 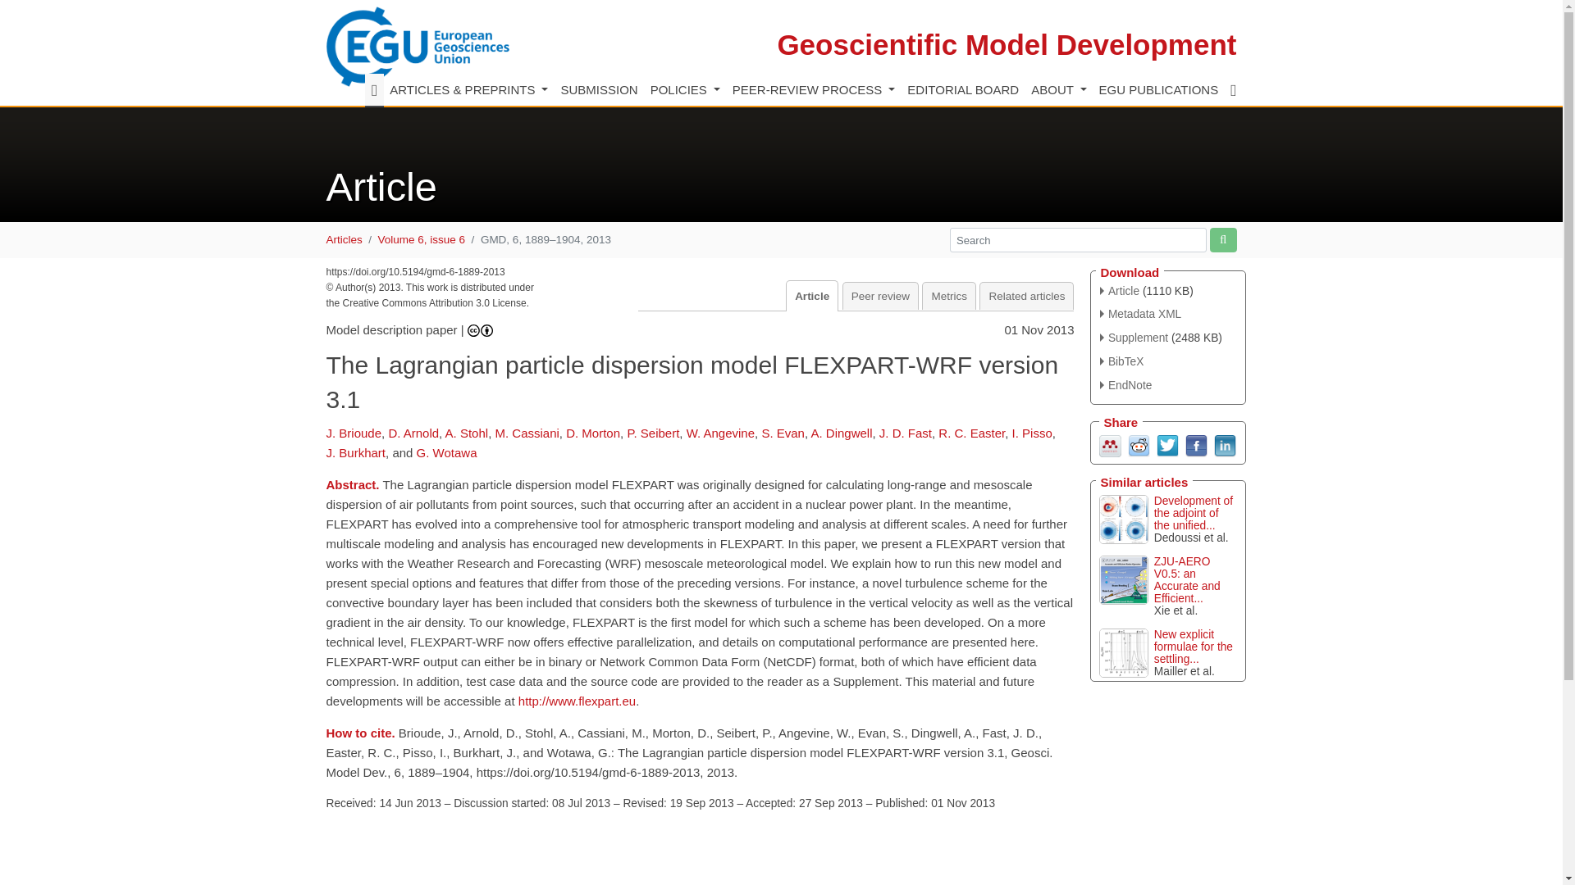 I want to click on Mendeley, so click(x=1111, y=444).